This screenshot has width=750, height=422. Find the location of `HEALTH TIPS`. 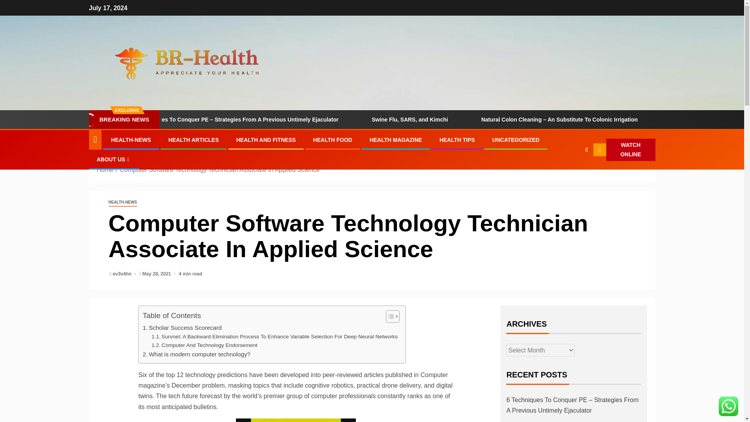

HEALTH TIPS is located at coordinates (457, 140).